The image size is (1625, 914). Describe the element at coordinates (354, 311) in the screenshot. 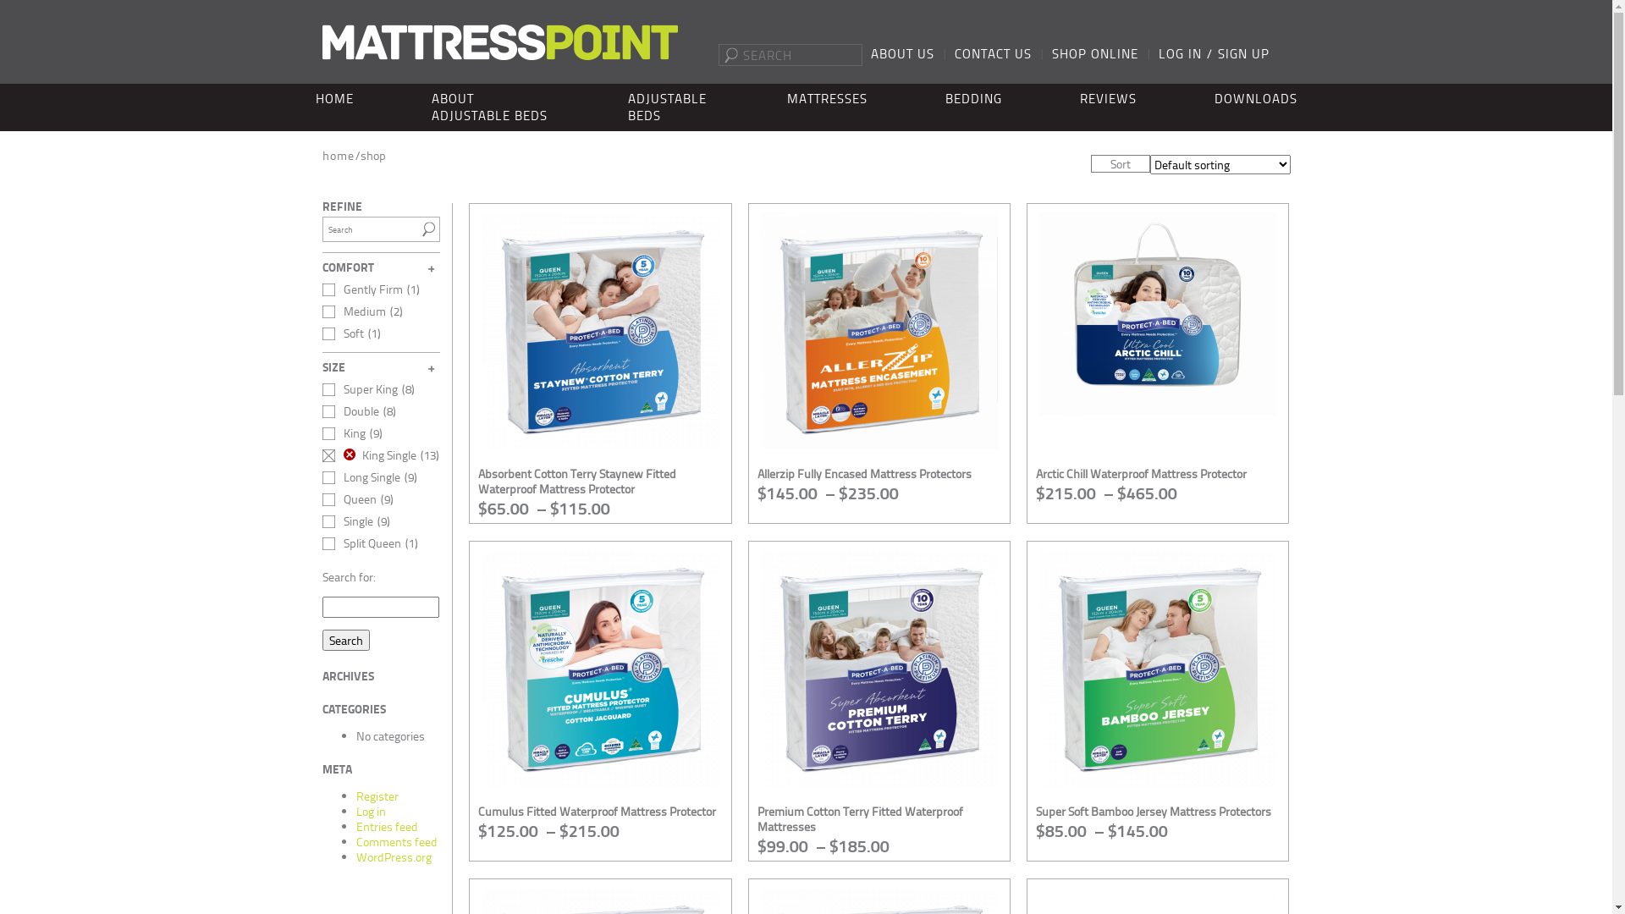

I see `Medium` at that location.